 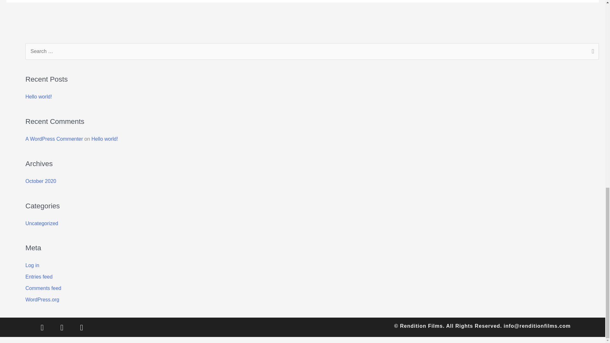 What do you see at coordinates (592, 52) in the screenshot?
I see `Search` at bounding box center [592, 52].